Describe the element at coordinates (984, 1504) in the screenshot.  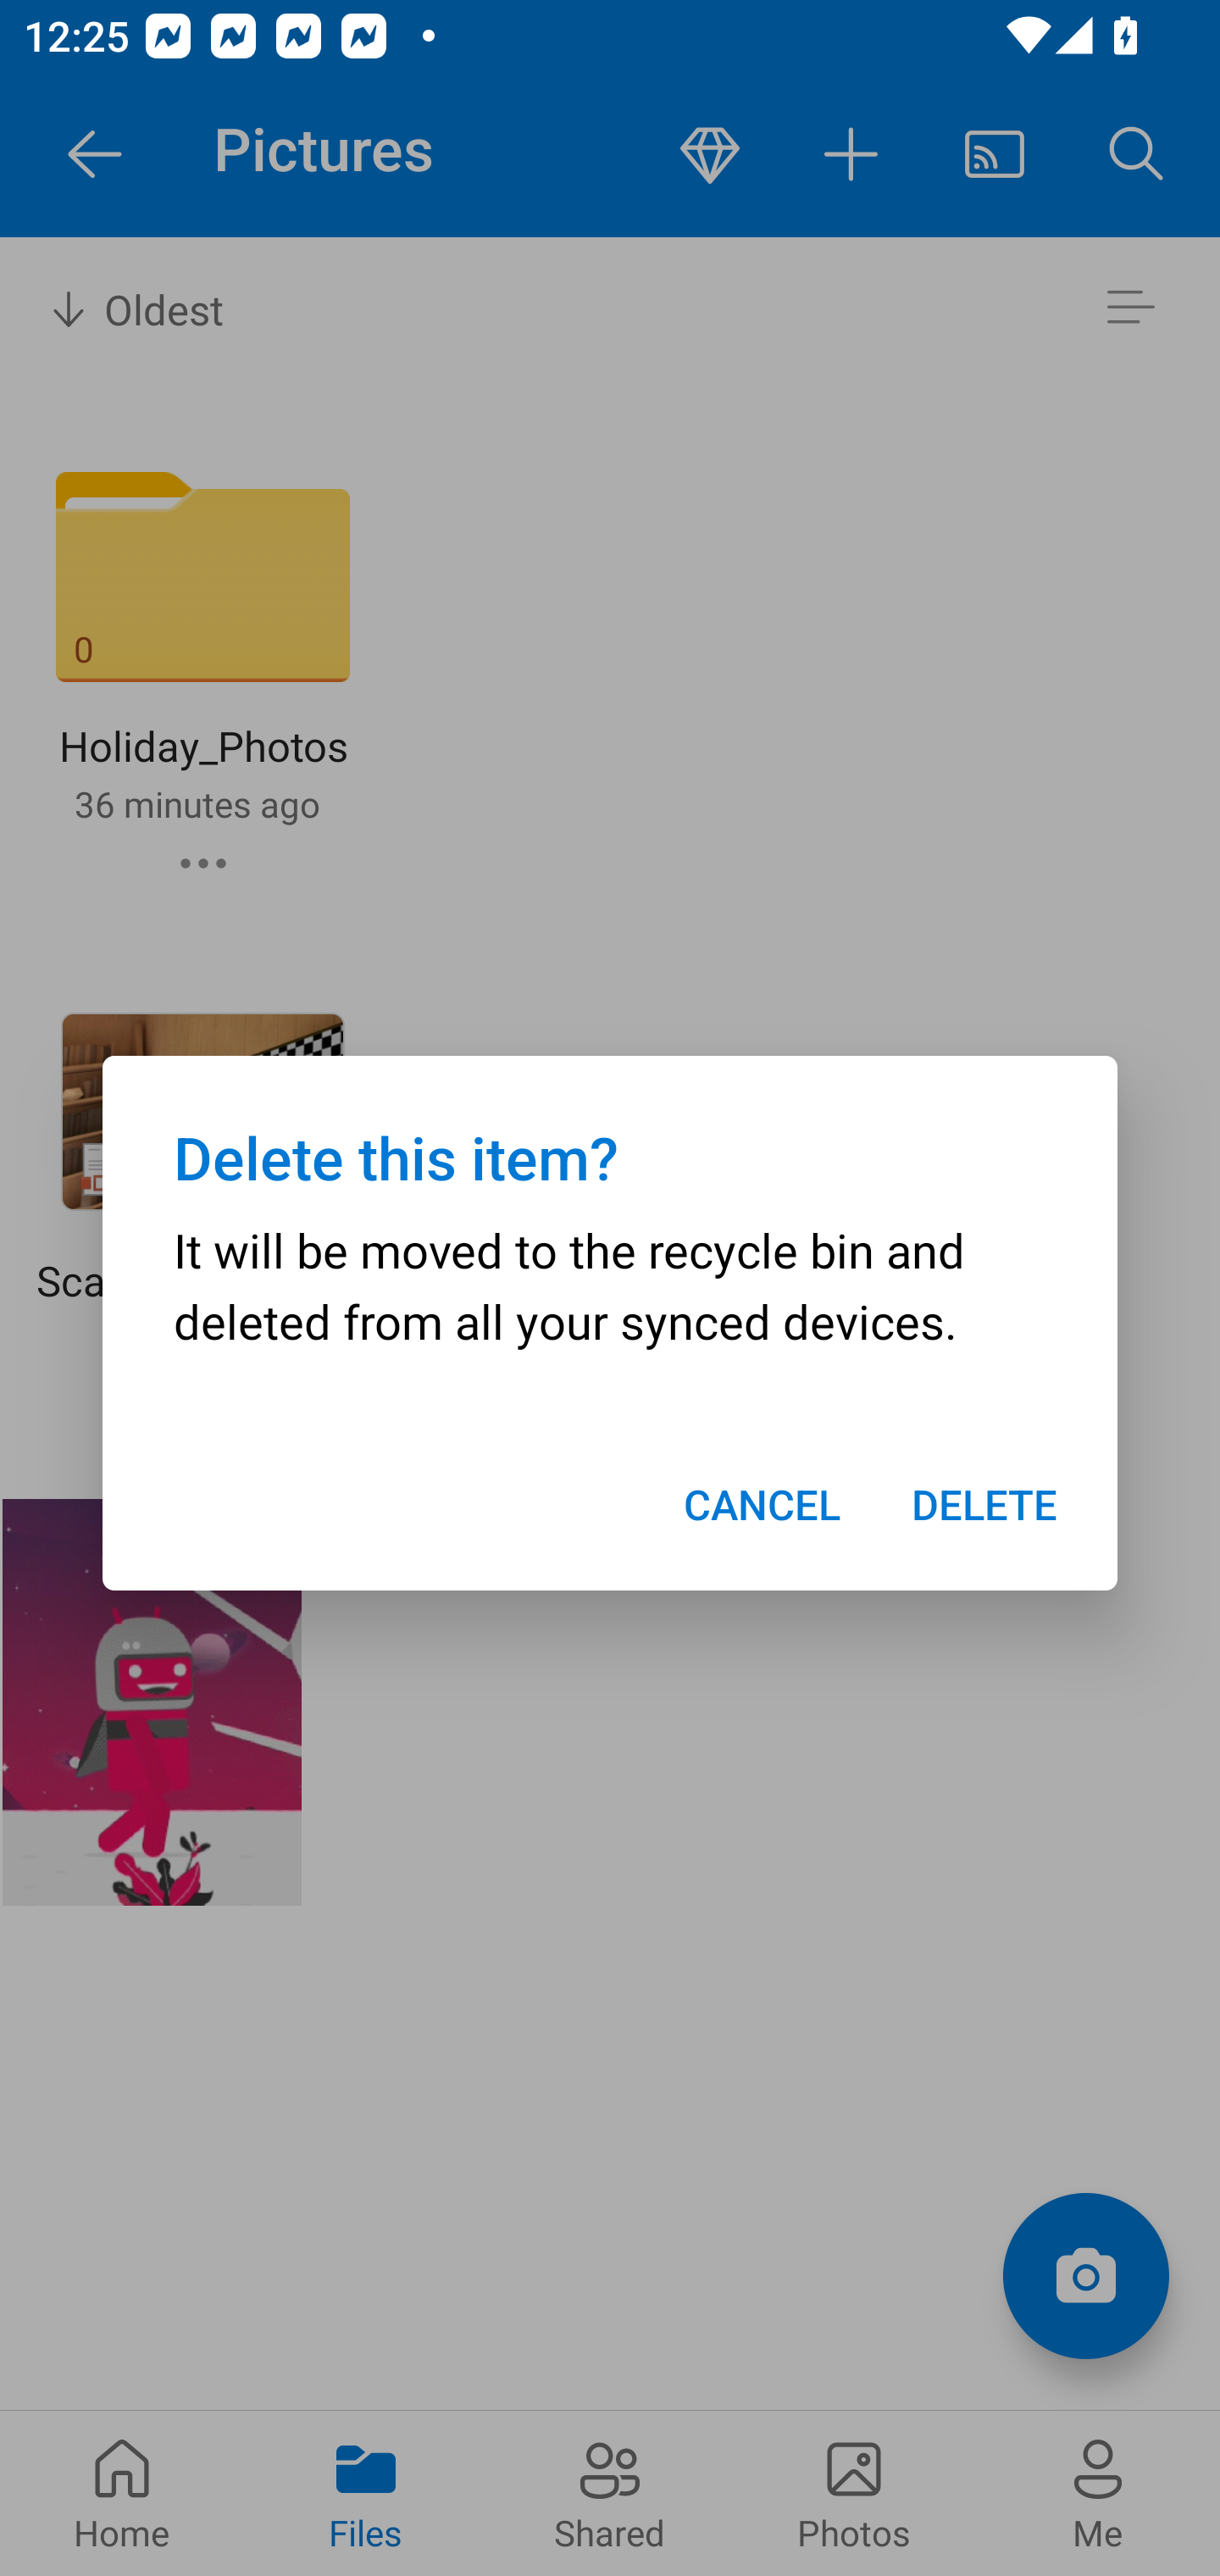
I see `DELETE` at that location.